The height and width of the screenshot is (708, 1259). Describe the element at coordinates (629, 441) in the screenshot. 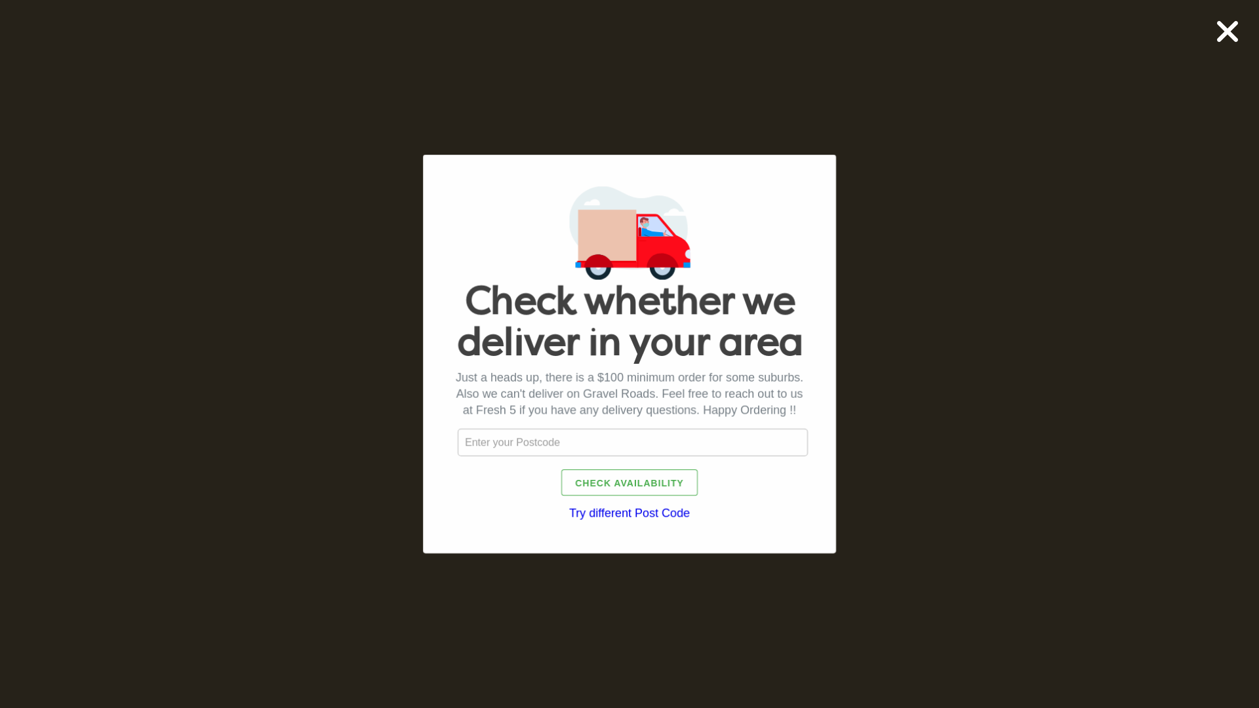

I see `Return to Homepage` at that location.